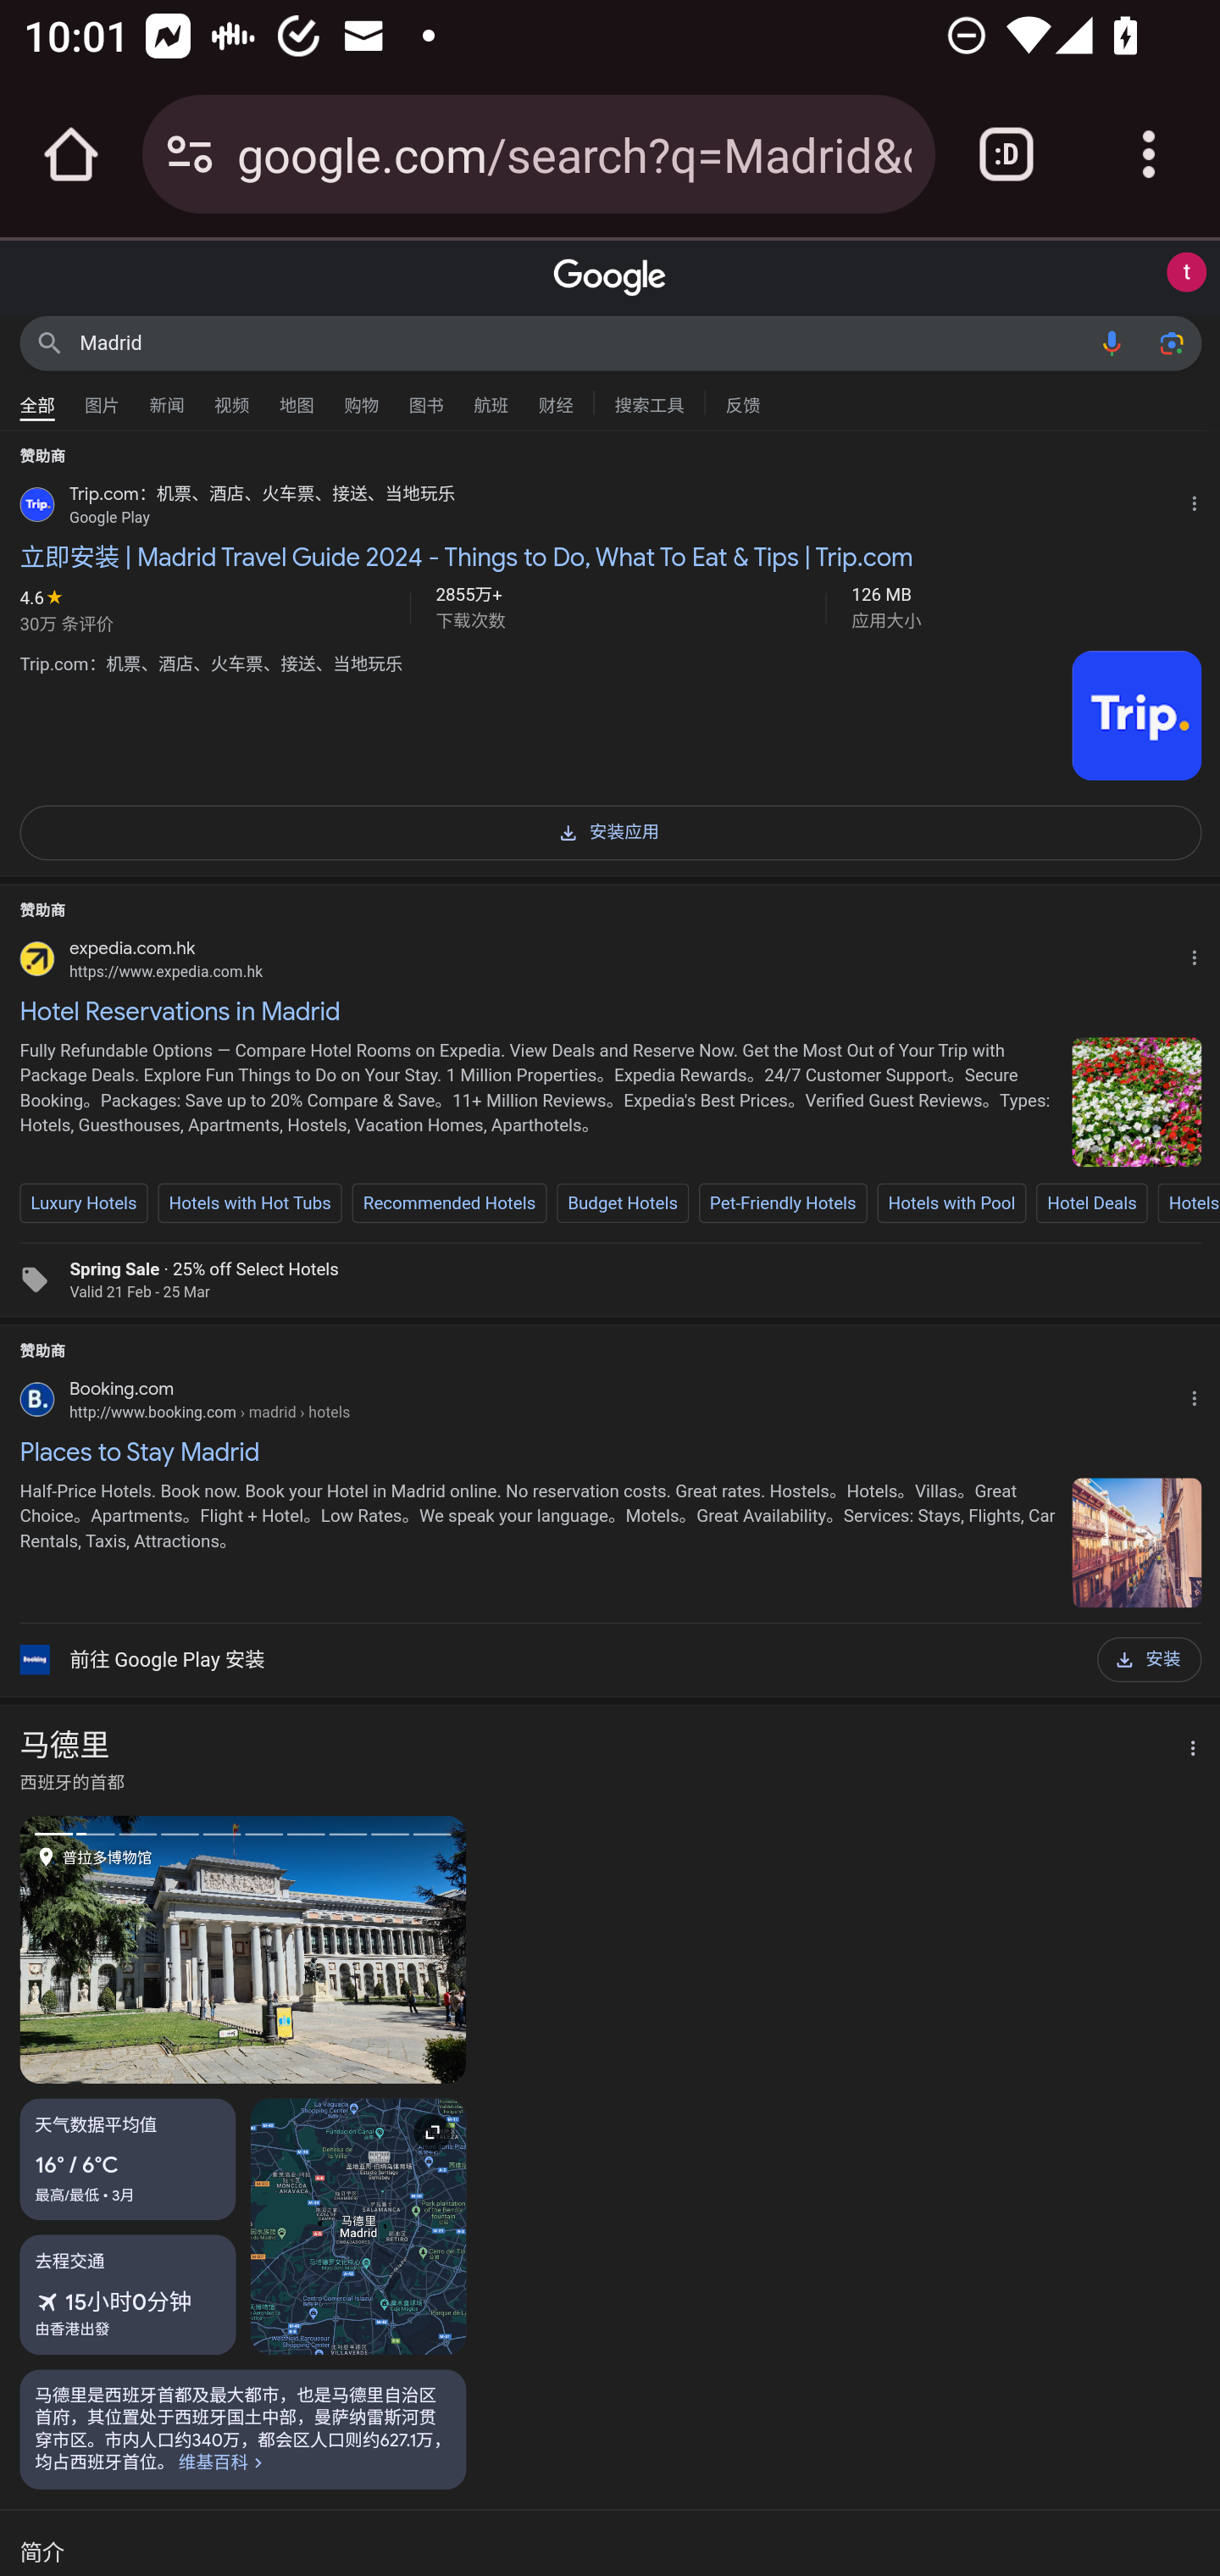 The width and height of the screenshot is (1220, 2576). What do you see at coordinates (71, 154) in the screenshot?
I see `Open the home page` at bounding box center [71, 154].